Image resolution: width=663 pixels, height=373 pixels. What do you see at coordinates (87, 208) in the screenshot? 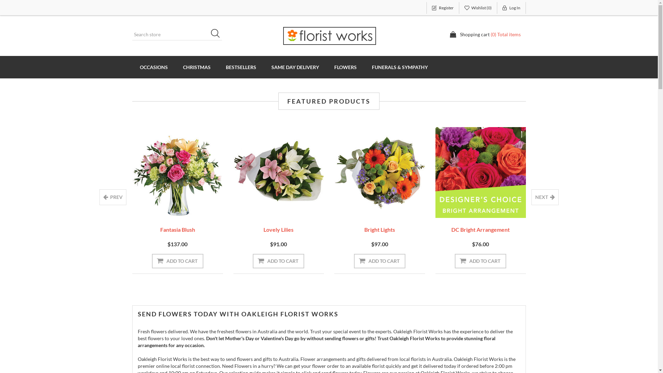
I see `Add to Compare List` at bounding box center [87, 208].